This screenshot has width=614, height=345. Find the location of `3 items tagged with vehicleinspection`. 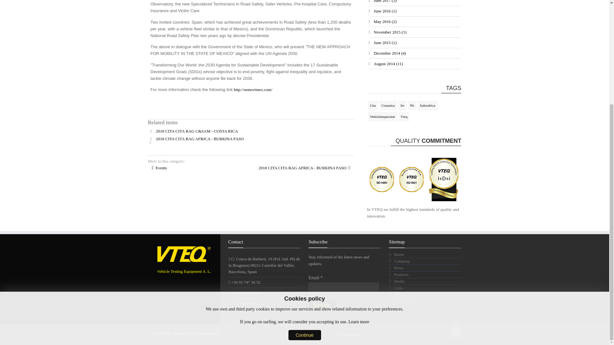

3 items tagged with vehicleinspection is located at coordinates (382, 117).